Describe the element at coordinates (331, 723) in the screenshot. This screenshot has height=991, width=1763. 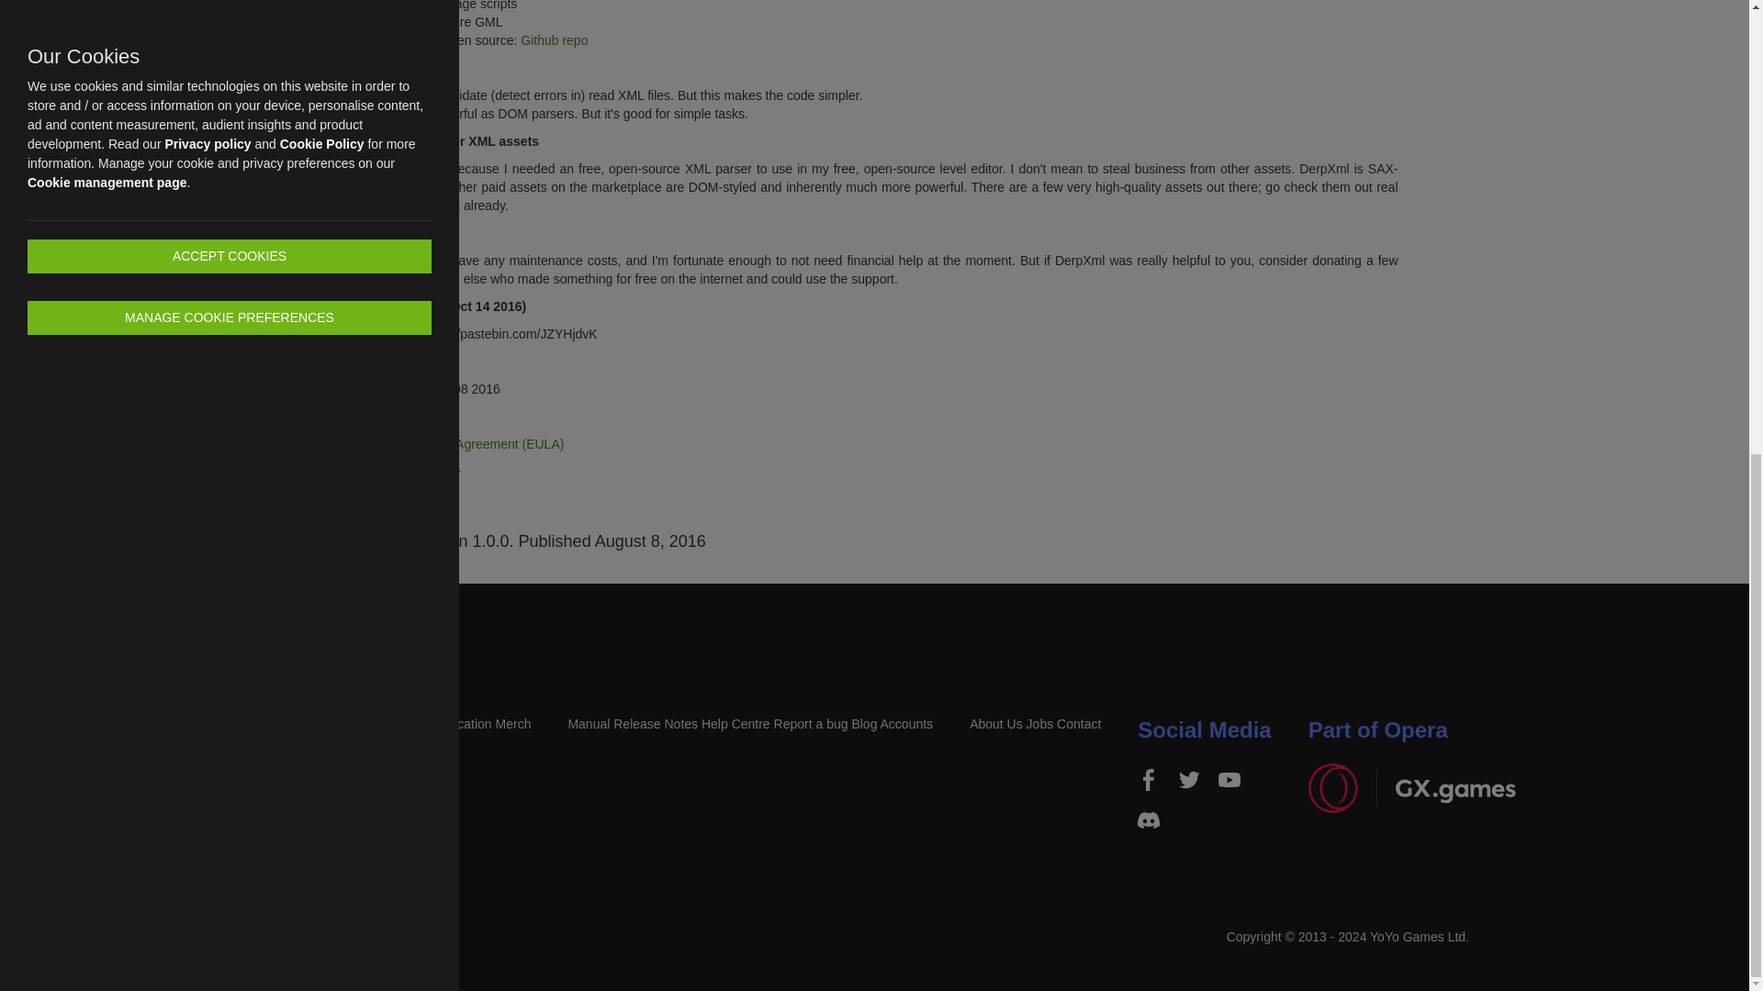
I see `Asset Bundles` at that location.